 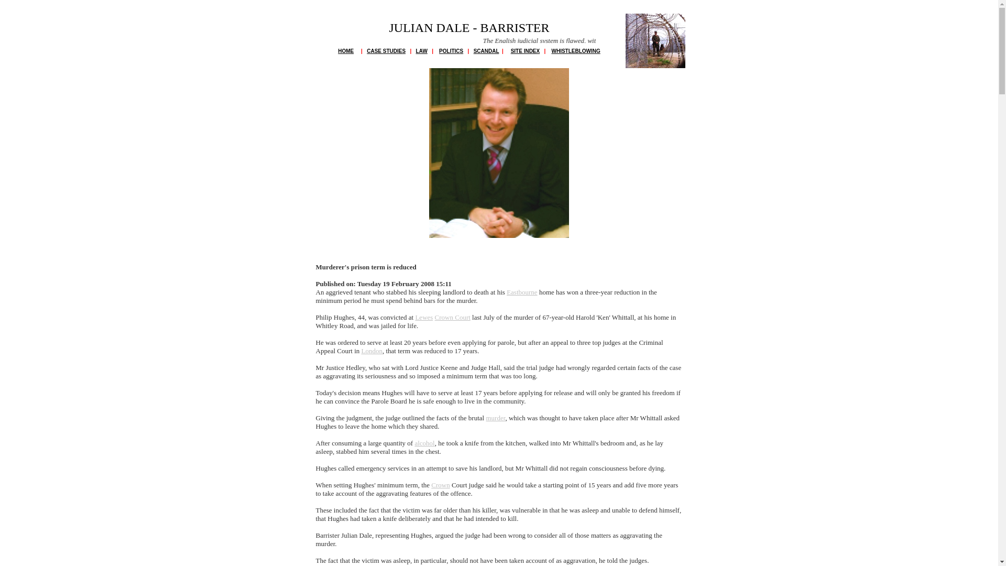 What do you see at coordinates (522, 291) in the screenshot?
I see `Eastbourne` at bounding box center [522, 291].